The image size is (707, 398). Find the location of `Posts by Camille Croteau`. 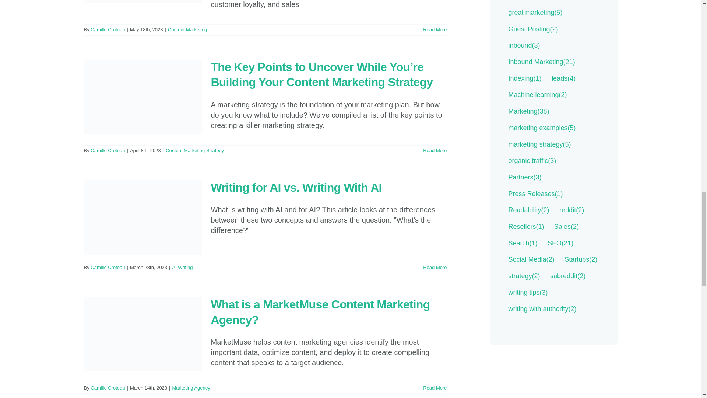

Posts by Camille Croteau is located at coordinates (108, 150).